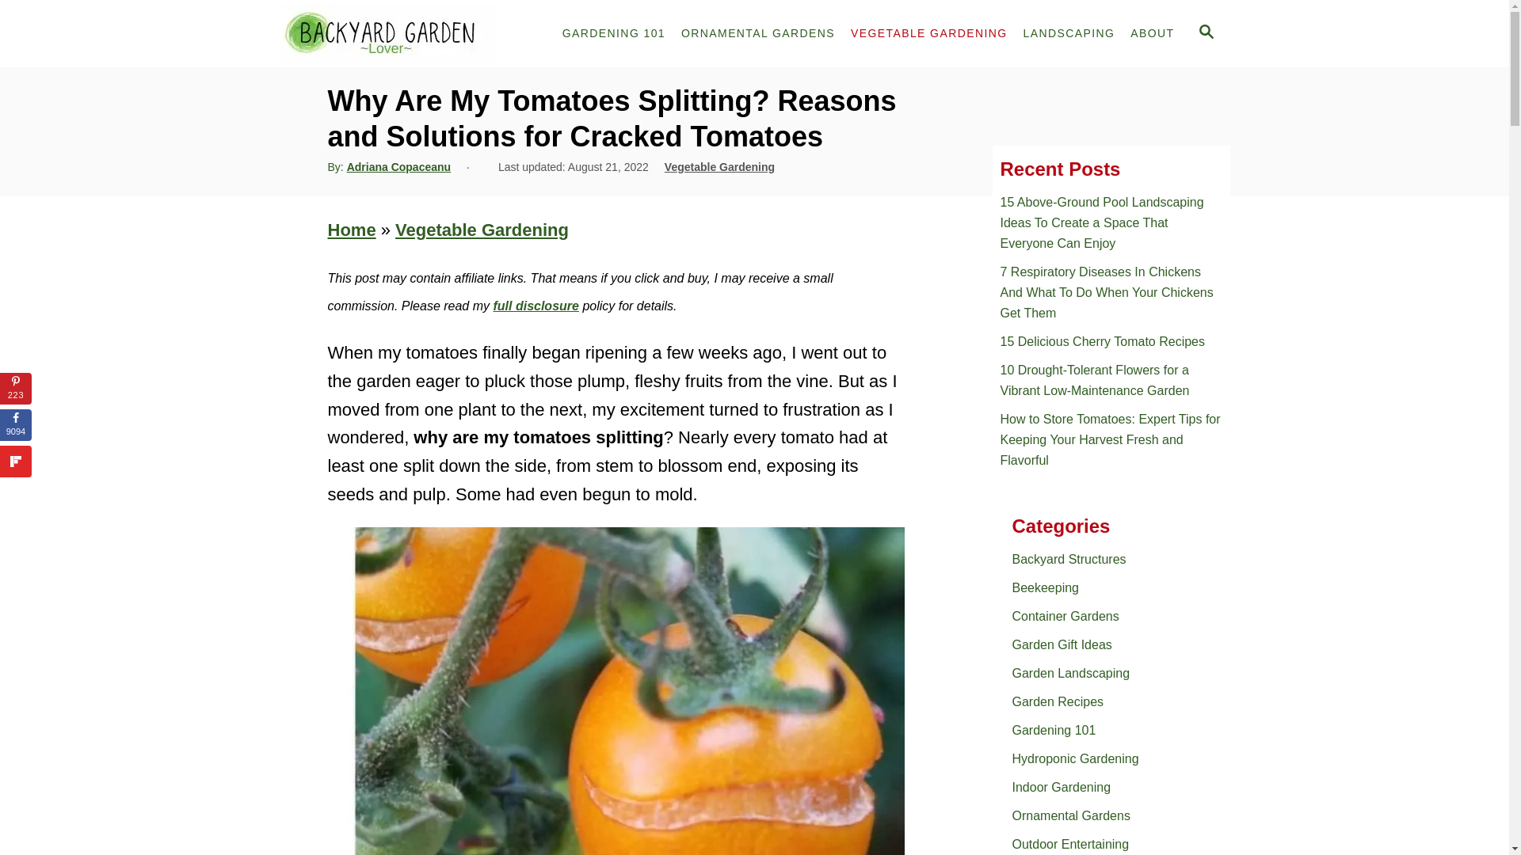 Image resolution: width=1521 pixels, height=855 pixels. I want to click on Vegetable Gardening, so click(719, 167).